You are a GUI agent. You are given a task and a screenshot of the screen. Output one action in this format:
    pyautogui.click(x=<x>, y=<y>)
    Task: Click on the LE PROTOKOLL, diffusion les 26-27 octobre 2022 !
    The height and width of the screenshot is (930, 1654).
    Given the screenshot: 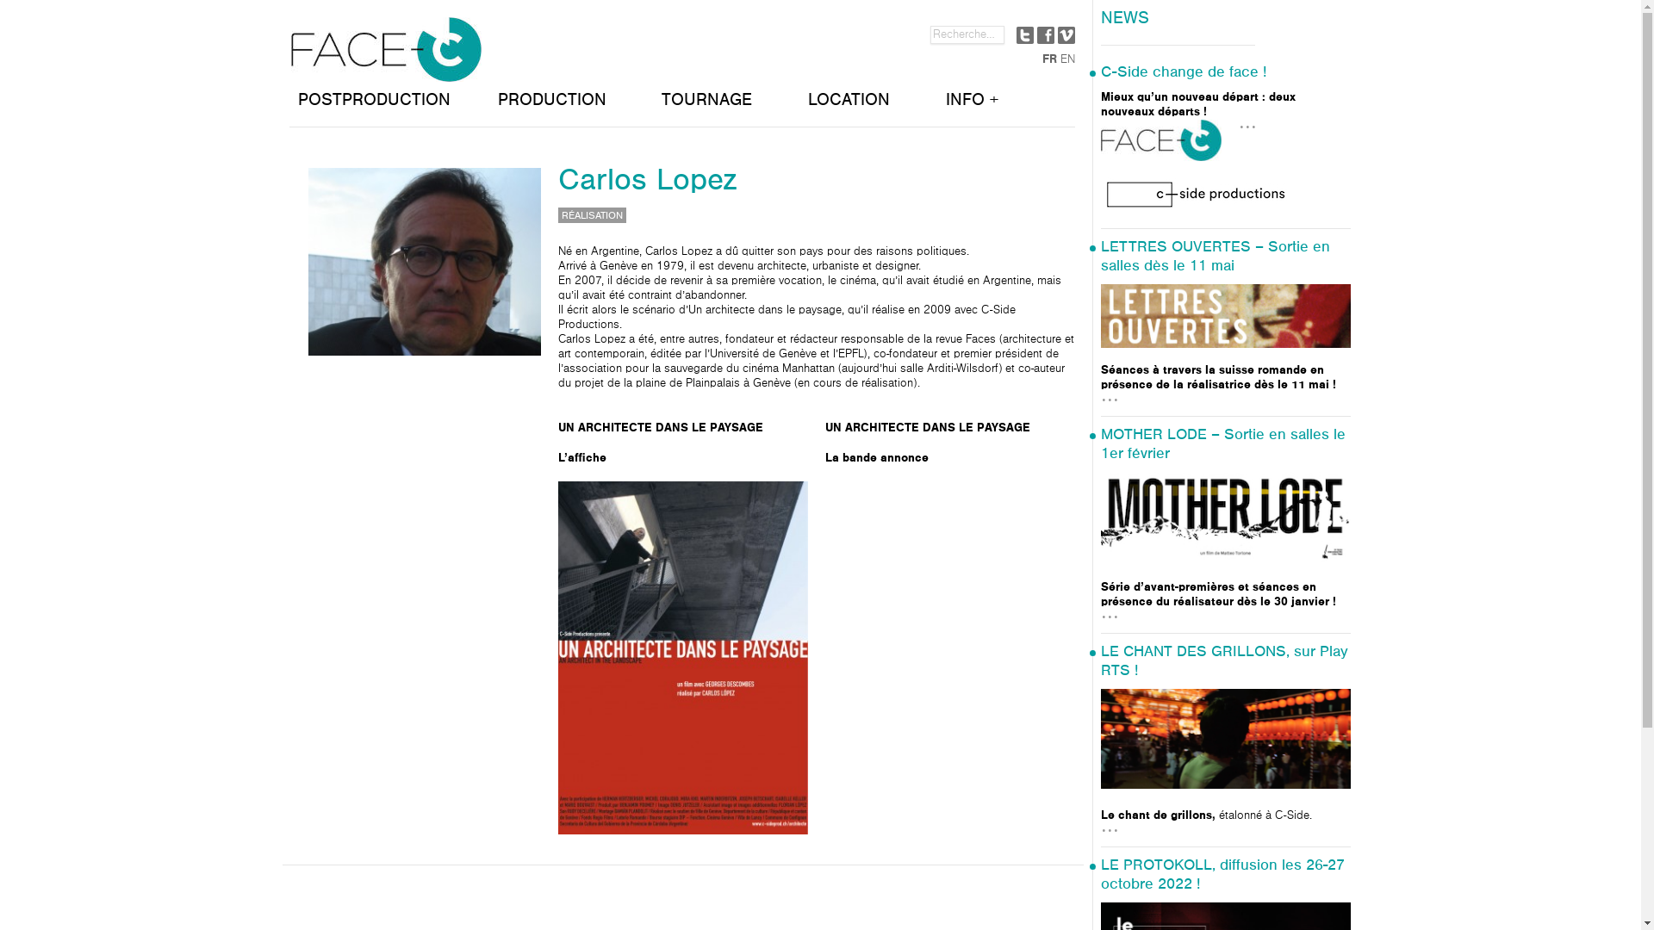 What is the action you would take?
    pyautogui.click(x=1223, y=875)
    